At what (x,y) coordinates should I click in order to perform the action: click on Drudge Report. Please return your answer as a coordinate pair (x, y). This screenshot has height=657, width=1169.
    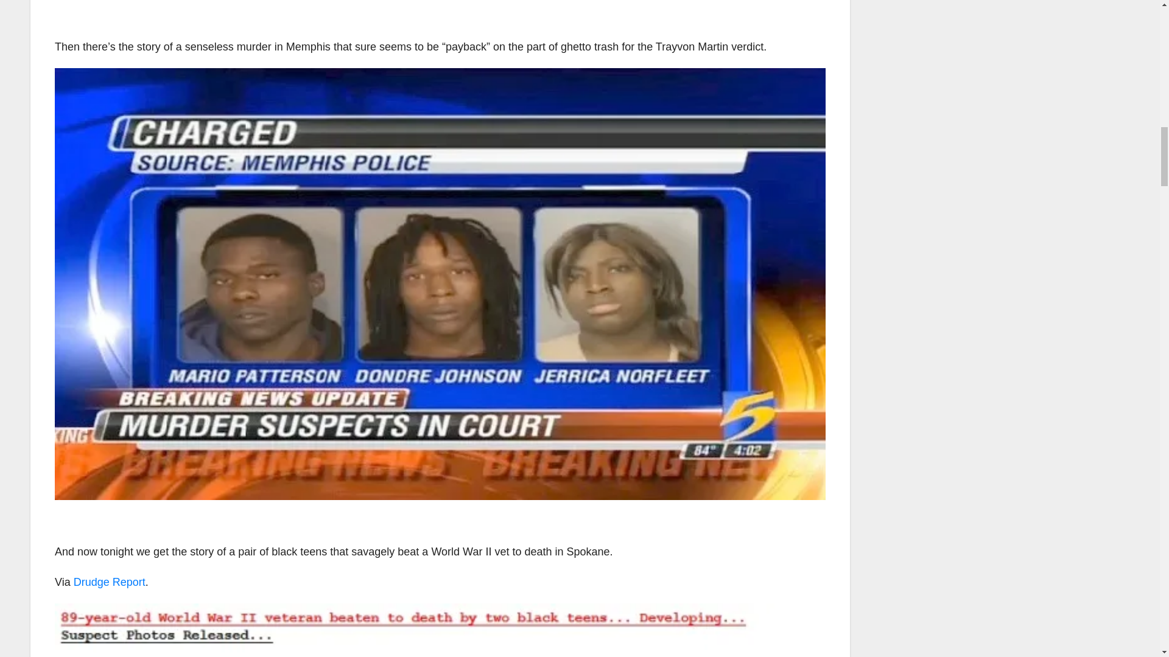
    Looking at the image, I should click on (109, 582).